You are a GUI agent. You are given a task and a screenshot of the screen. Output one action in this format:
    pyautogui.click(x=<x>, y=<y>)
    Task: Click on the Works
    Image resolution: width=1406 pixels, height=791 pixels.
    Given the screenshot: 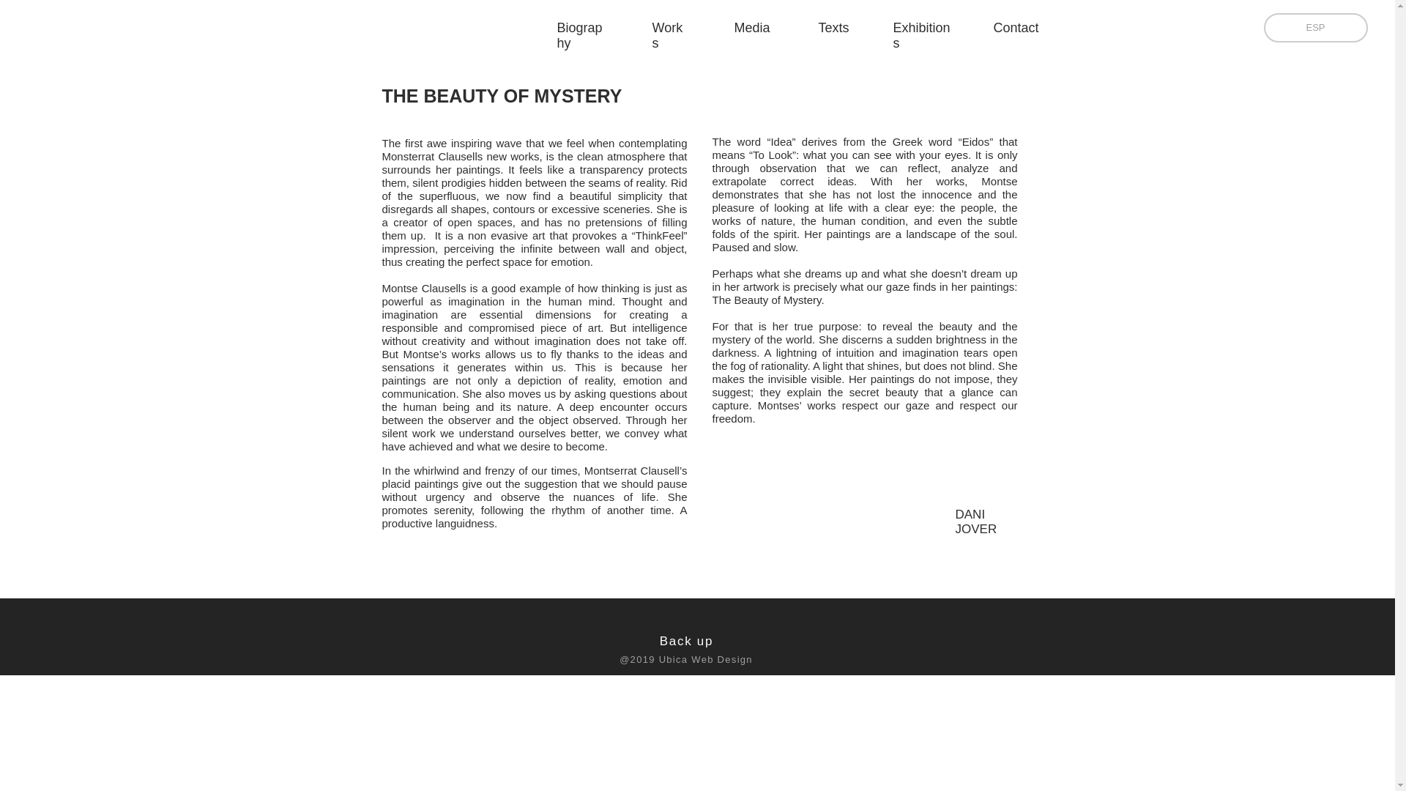 What is the action you would take?
    pyautogui.click(x=666, y=35)
    